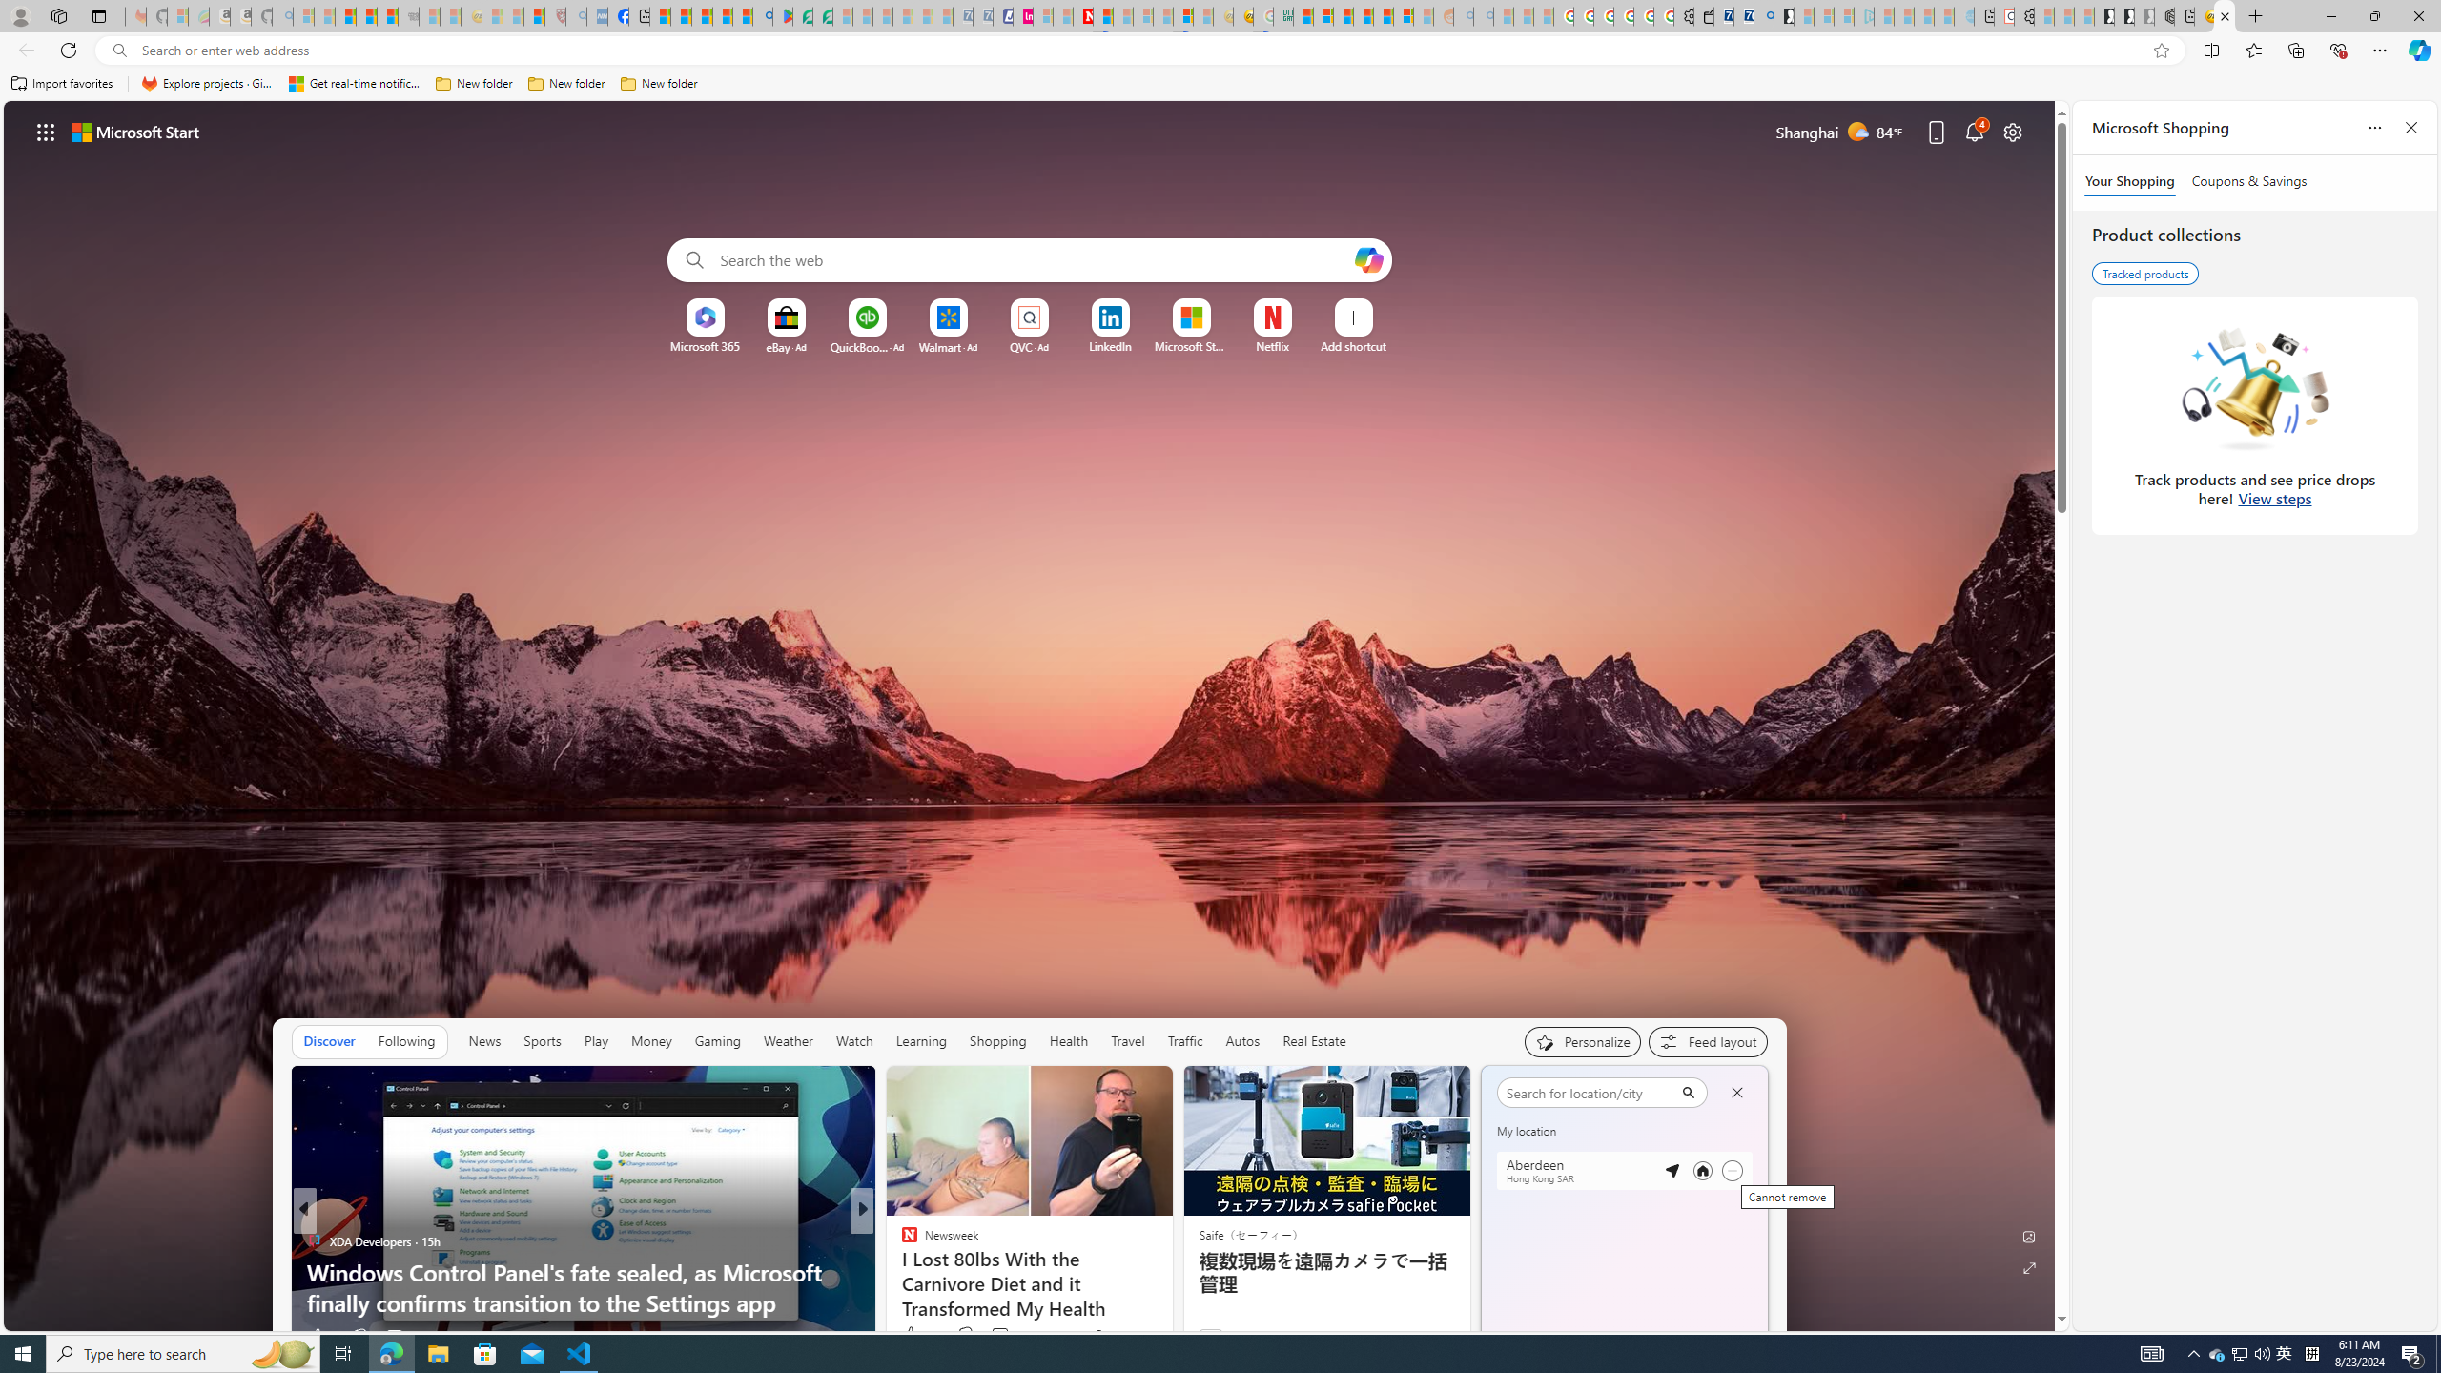 The width and height of the screenshot is (2441, 1373). What do you see at coordinates (913, 1335) in the screenshot?
I see `587 Like` at bounding box center [913, 1335].